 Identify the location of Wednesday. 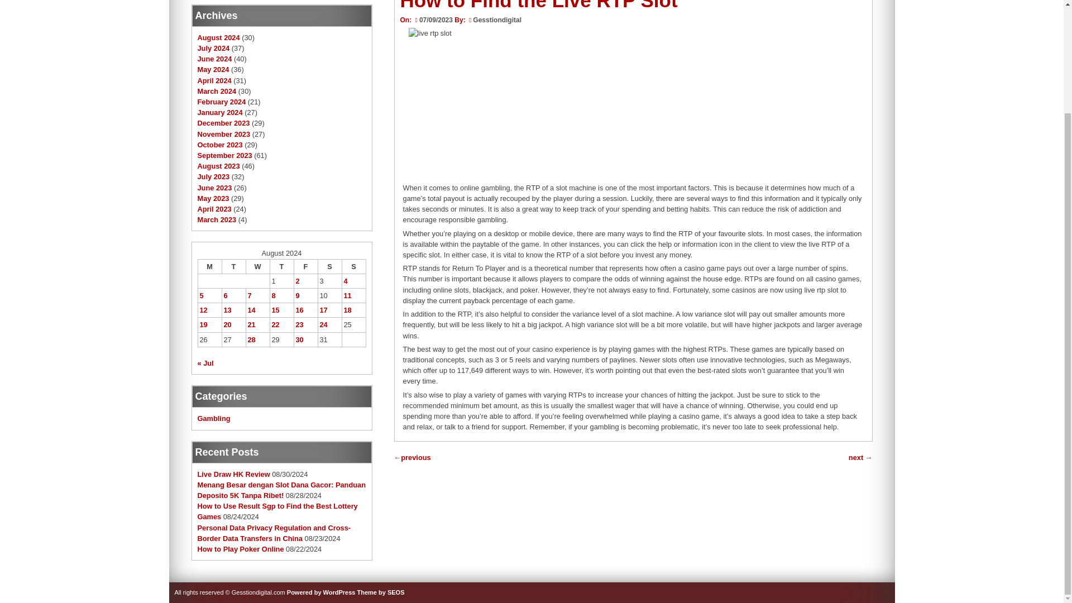
(257, 266).